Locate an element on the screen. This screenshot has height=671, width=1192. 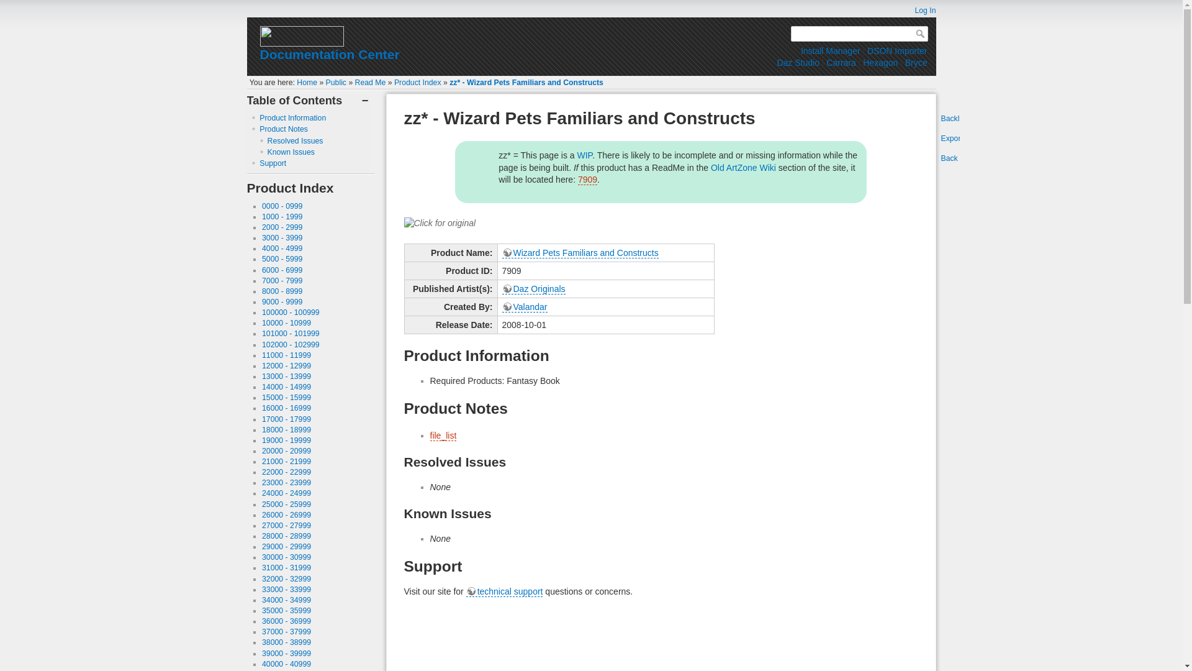
Log In is located at coordinates (919, 10).